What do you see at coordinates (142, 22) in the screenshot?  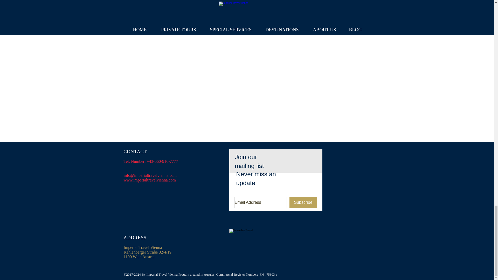 I see `BOOK NOW` at bounding box center [142, 22].